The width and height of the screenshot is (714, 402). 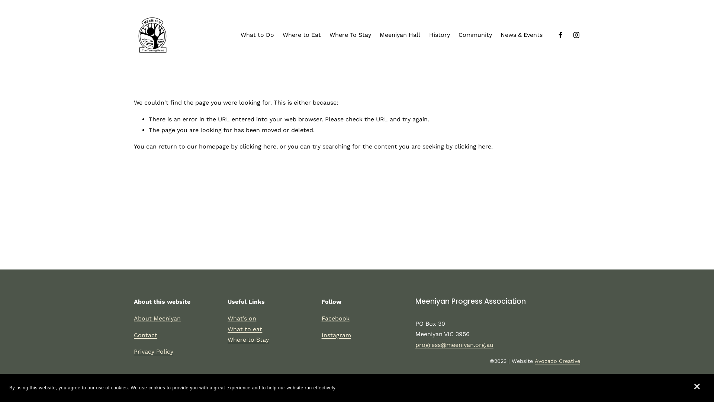 I want to click on News & Events, so click(x=521, y=35).